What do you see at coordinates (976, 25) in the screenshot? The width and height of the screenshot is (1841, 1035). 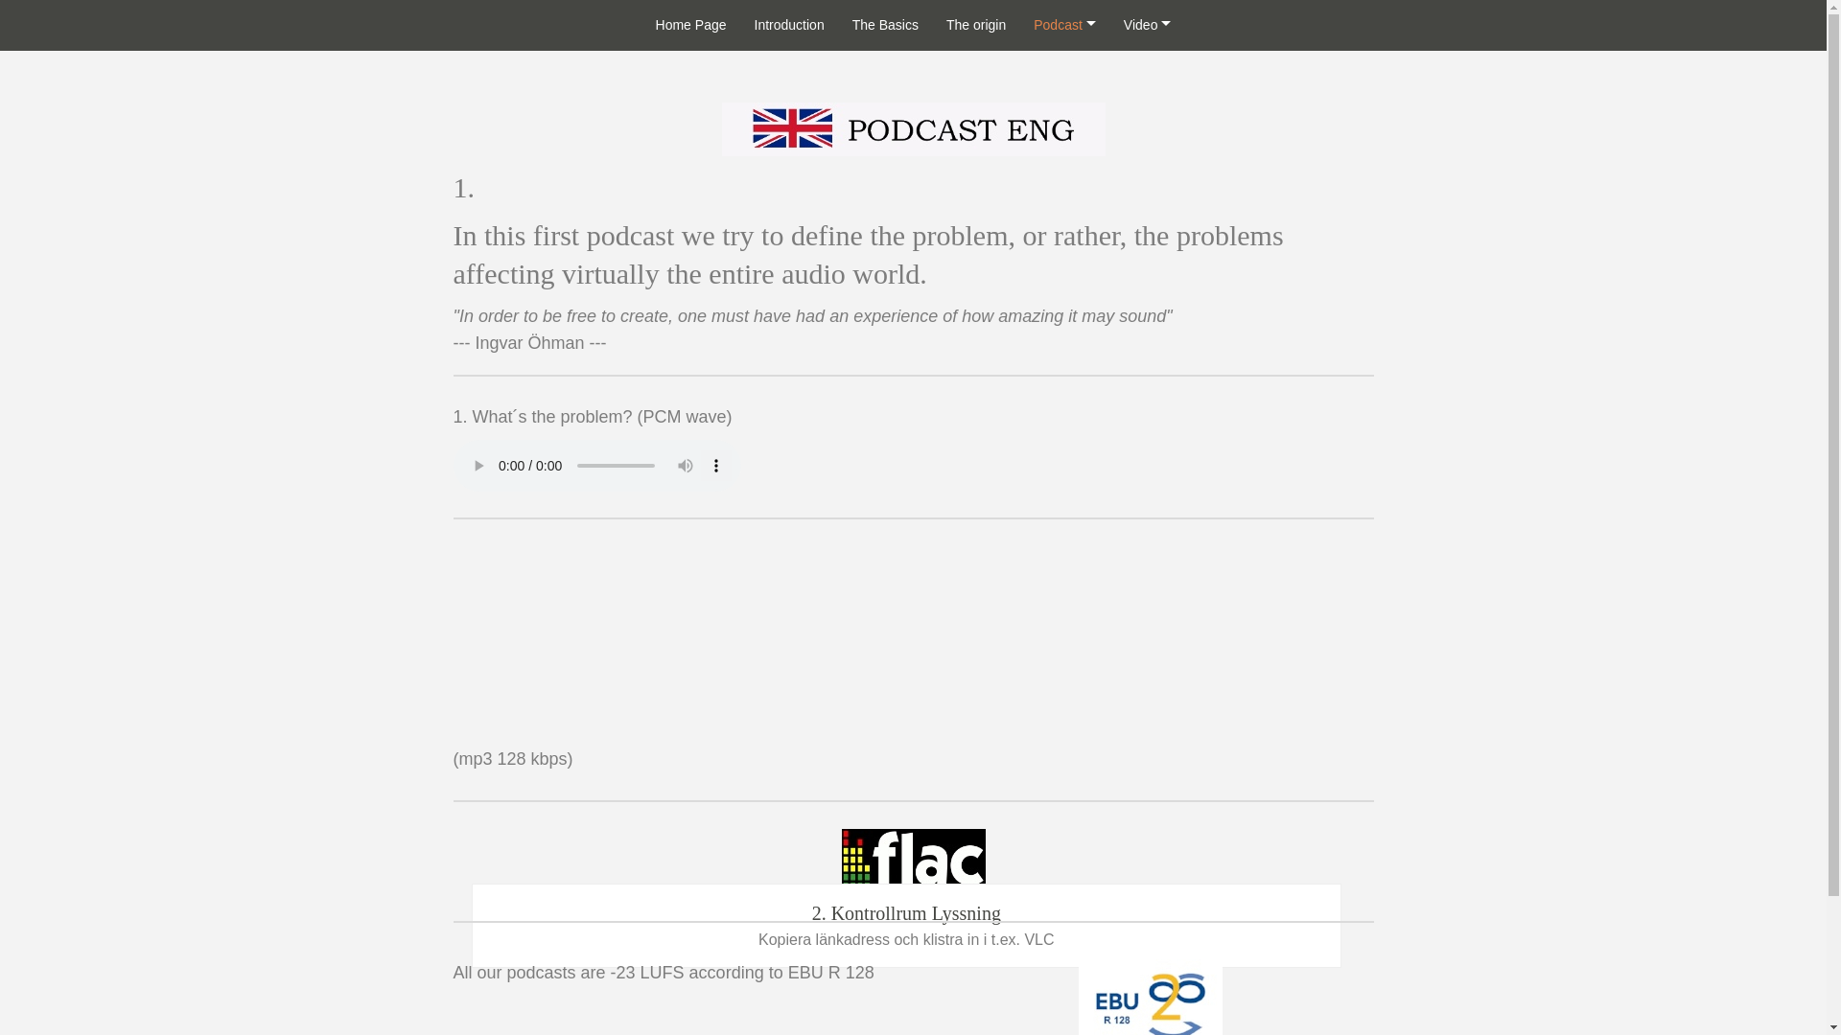 I see `The origin` at bounding box center [976, 25].